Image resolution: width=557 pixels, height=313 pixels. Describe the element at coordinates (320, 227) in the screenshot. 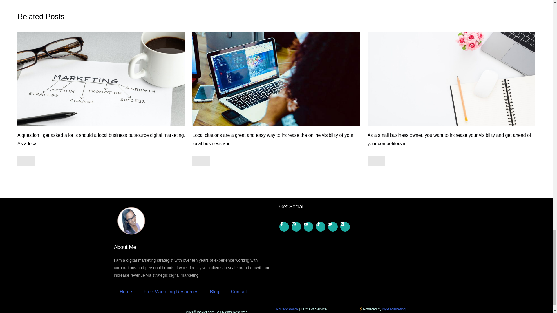

I see `Tiktok` at that location.